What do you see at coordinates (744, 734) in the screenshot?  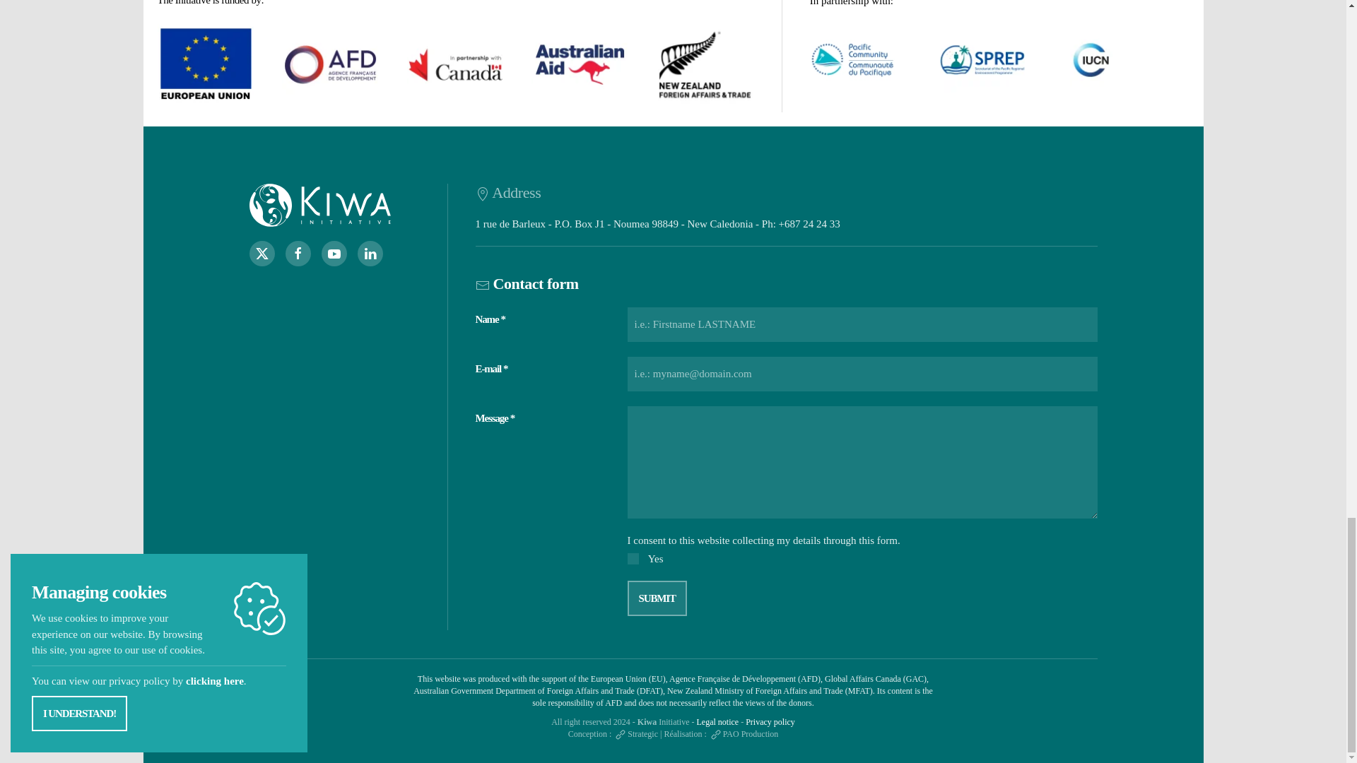 I see `PAO production` at bounding box center [744, 734].